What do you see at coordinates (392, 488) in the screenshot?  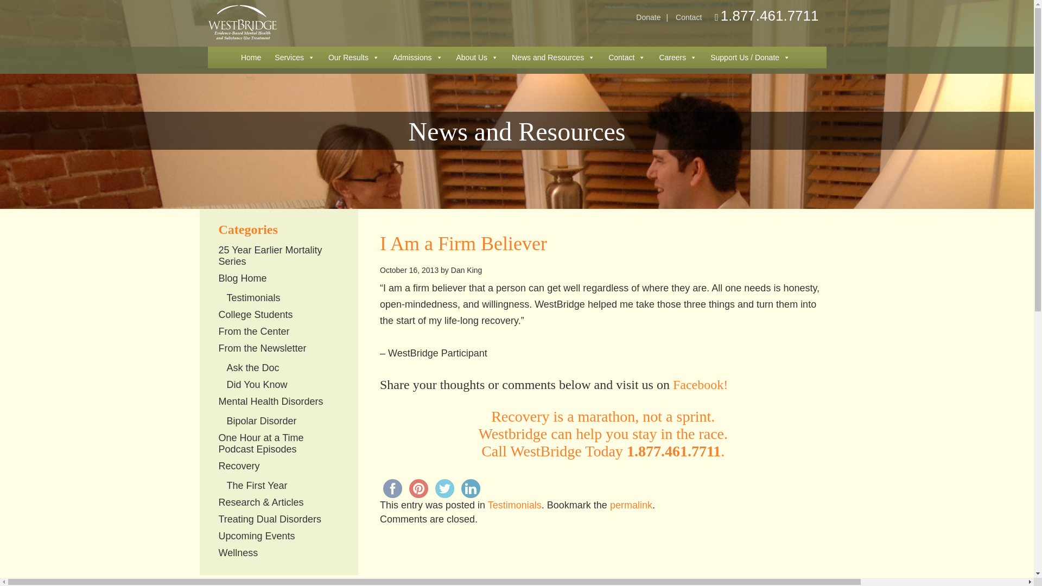 I see `facebook` at bounding box center [392, 488].